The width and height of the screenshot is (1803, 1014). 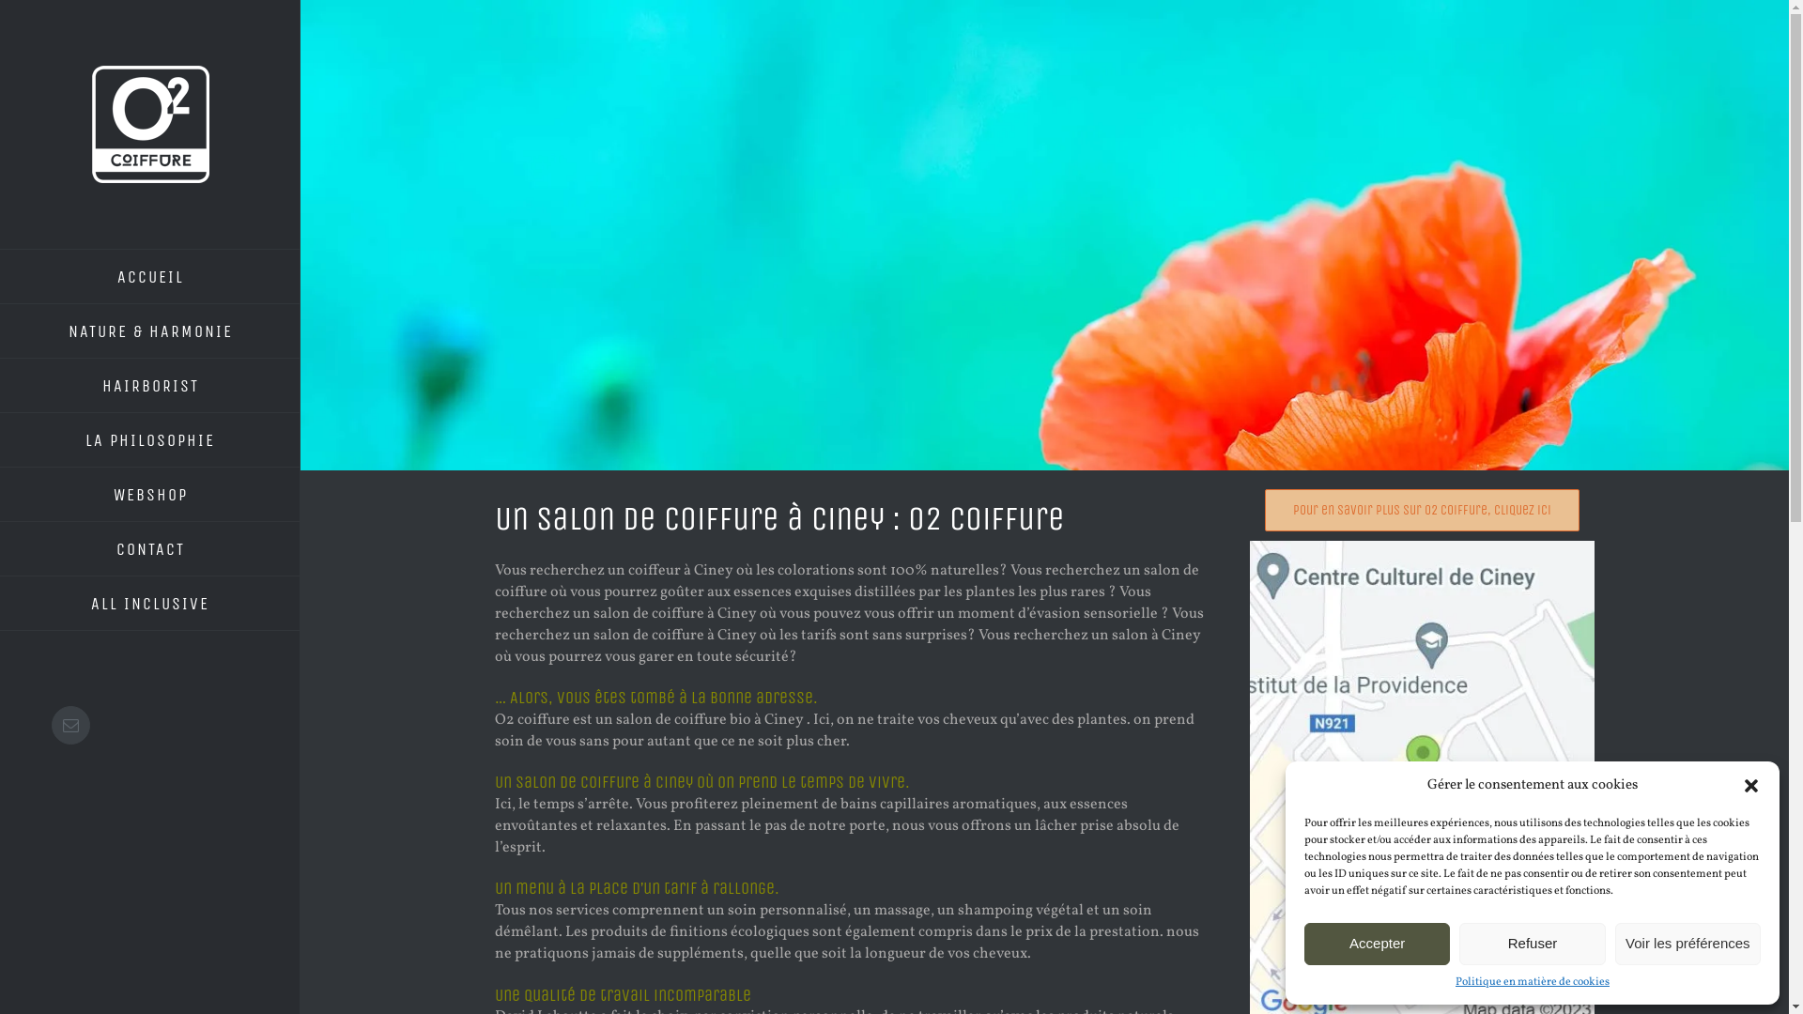 What do you see at coordinates (150, 549) in the screenshot?
I see `CONTACT` at bounding box center [150, 549].